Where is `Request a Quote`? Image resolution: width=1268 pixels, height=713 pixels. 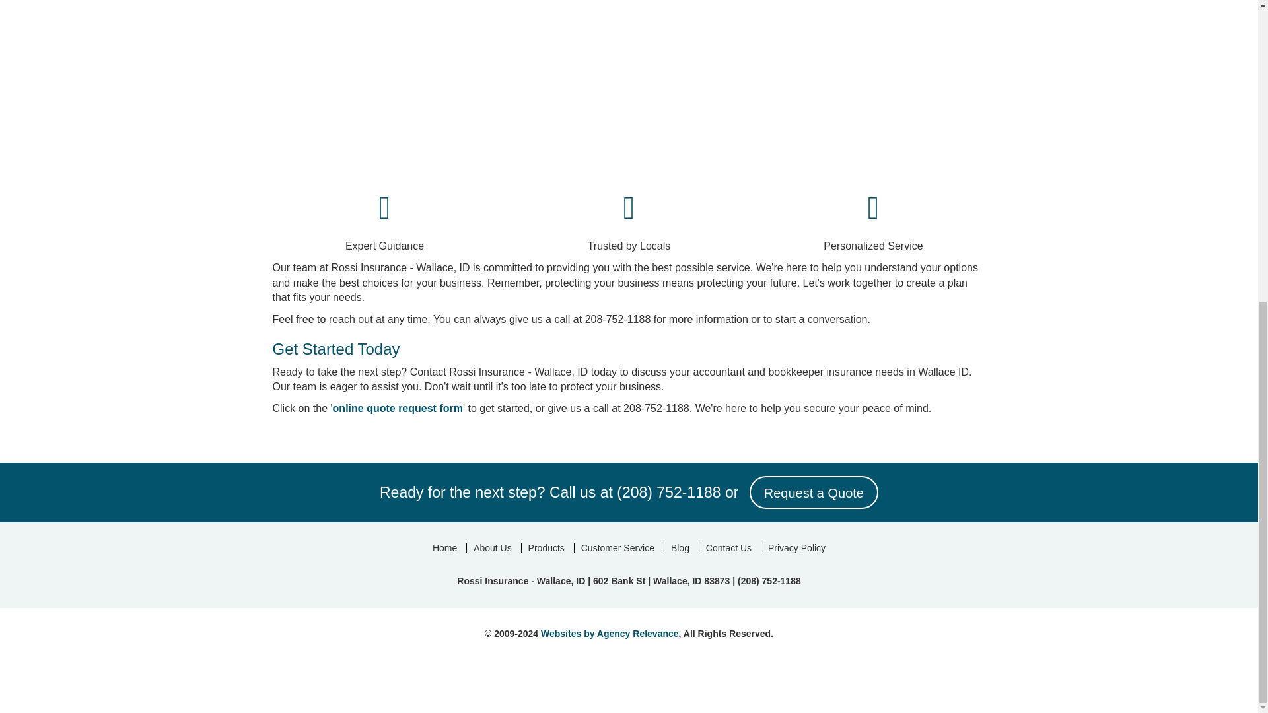
Request a Quote is located at coordinates (814, 492).